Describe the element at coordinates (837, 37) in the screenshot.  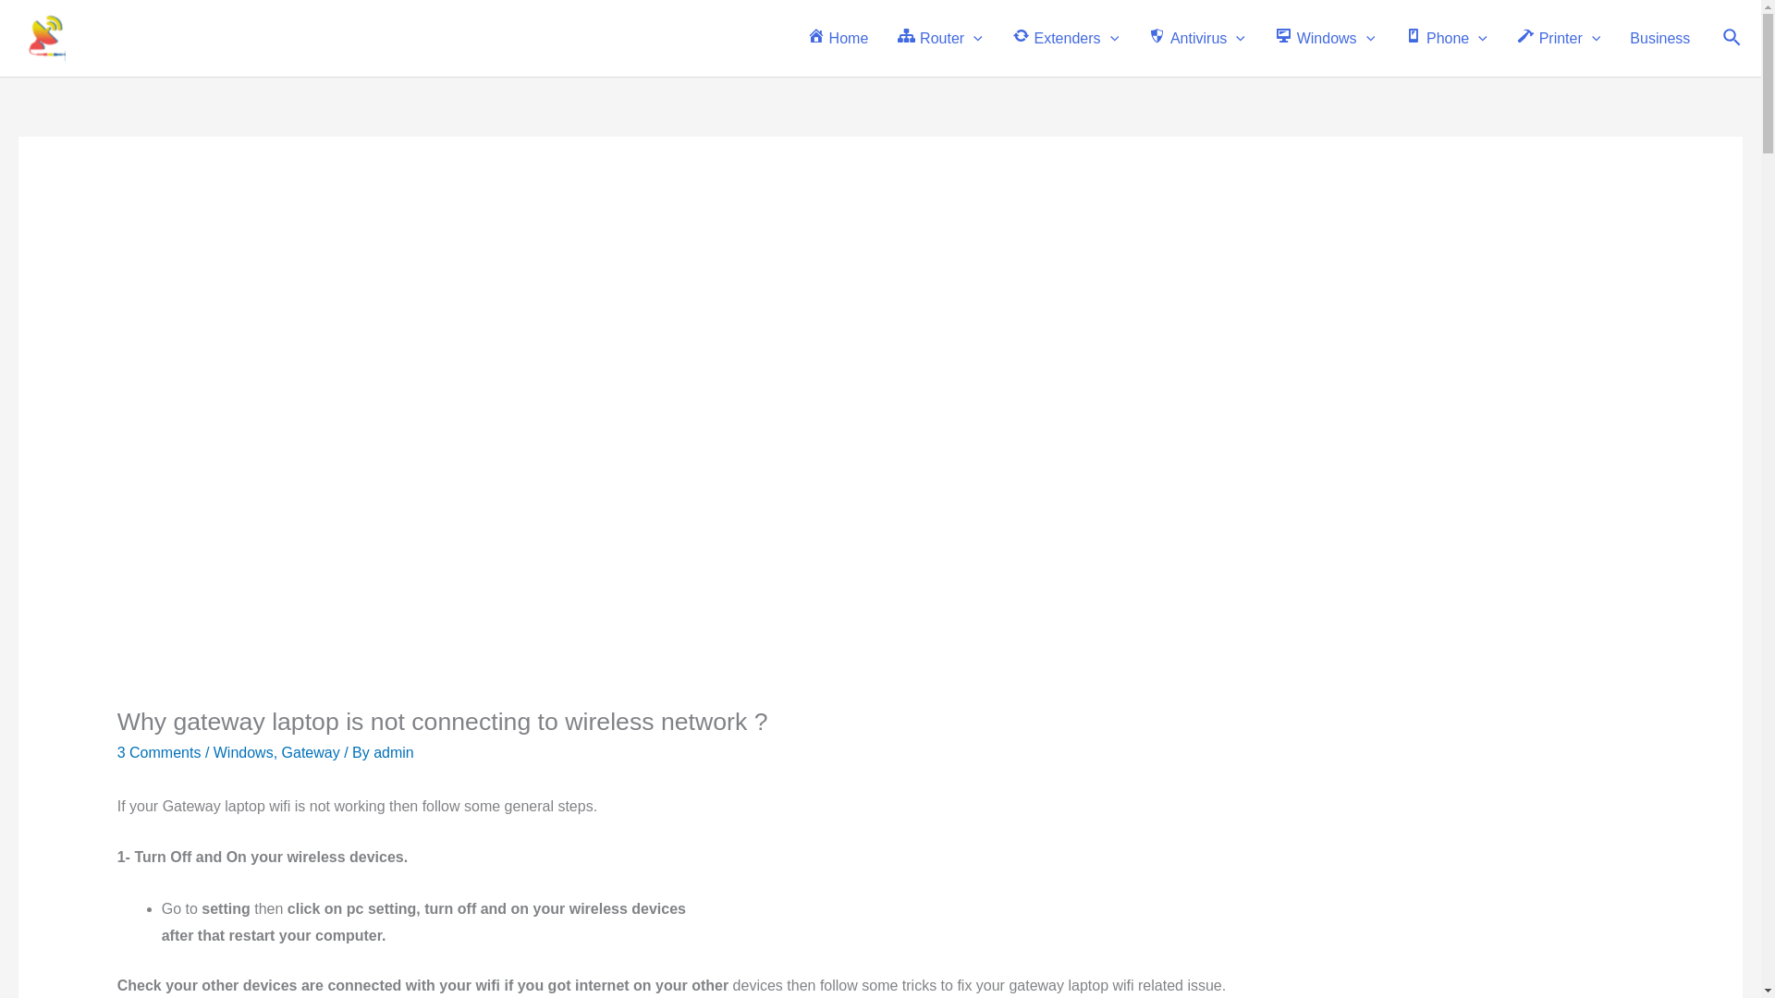
I see `Home` at that location.